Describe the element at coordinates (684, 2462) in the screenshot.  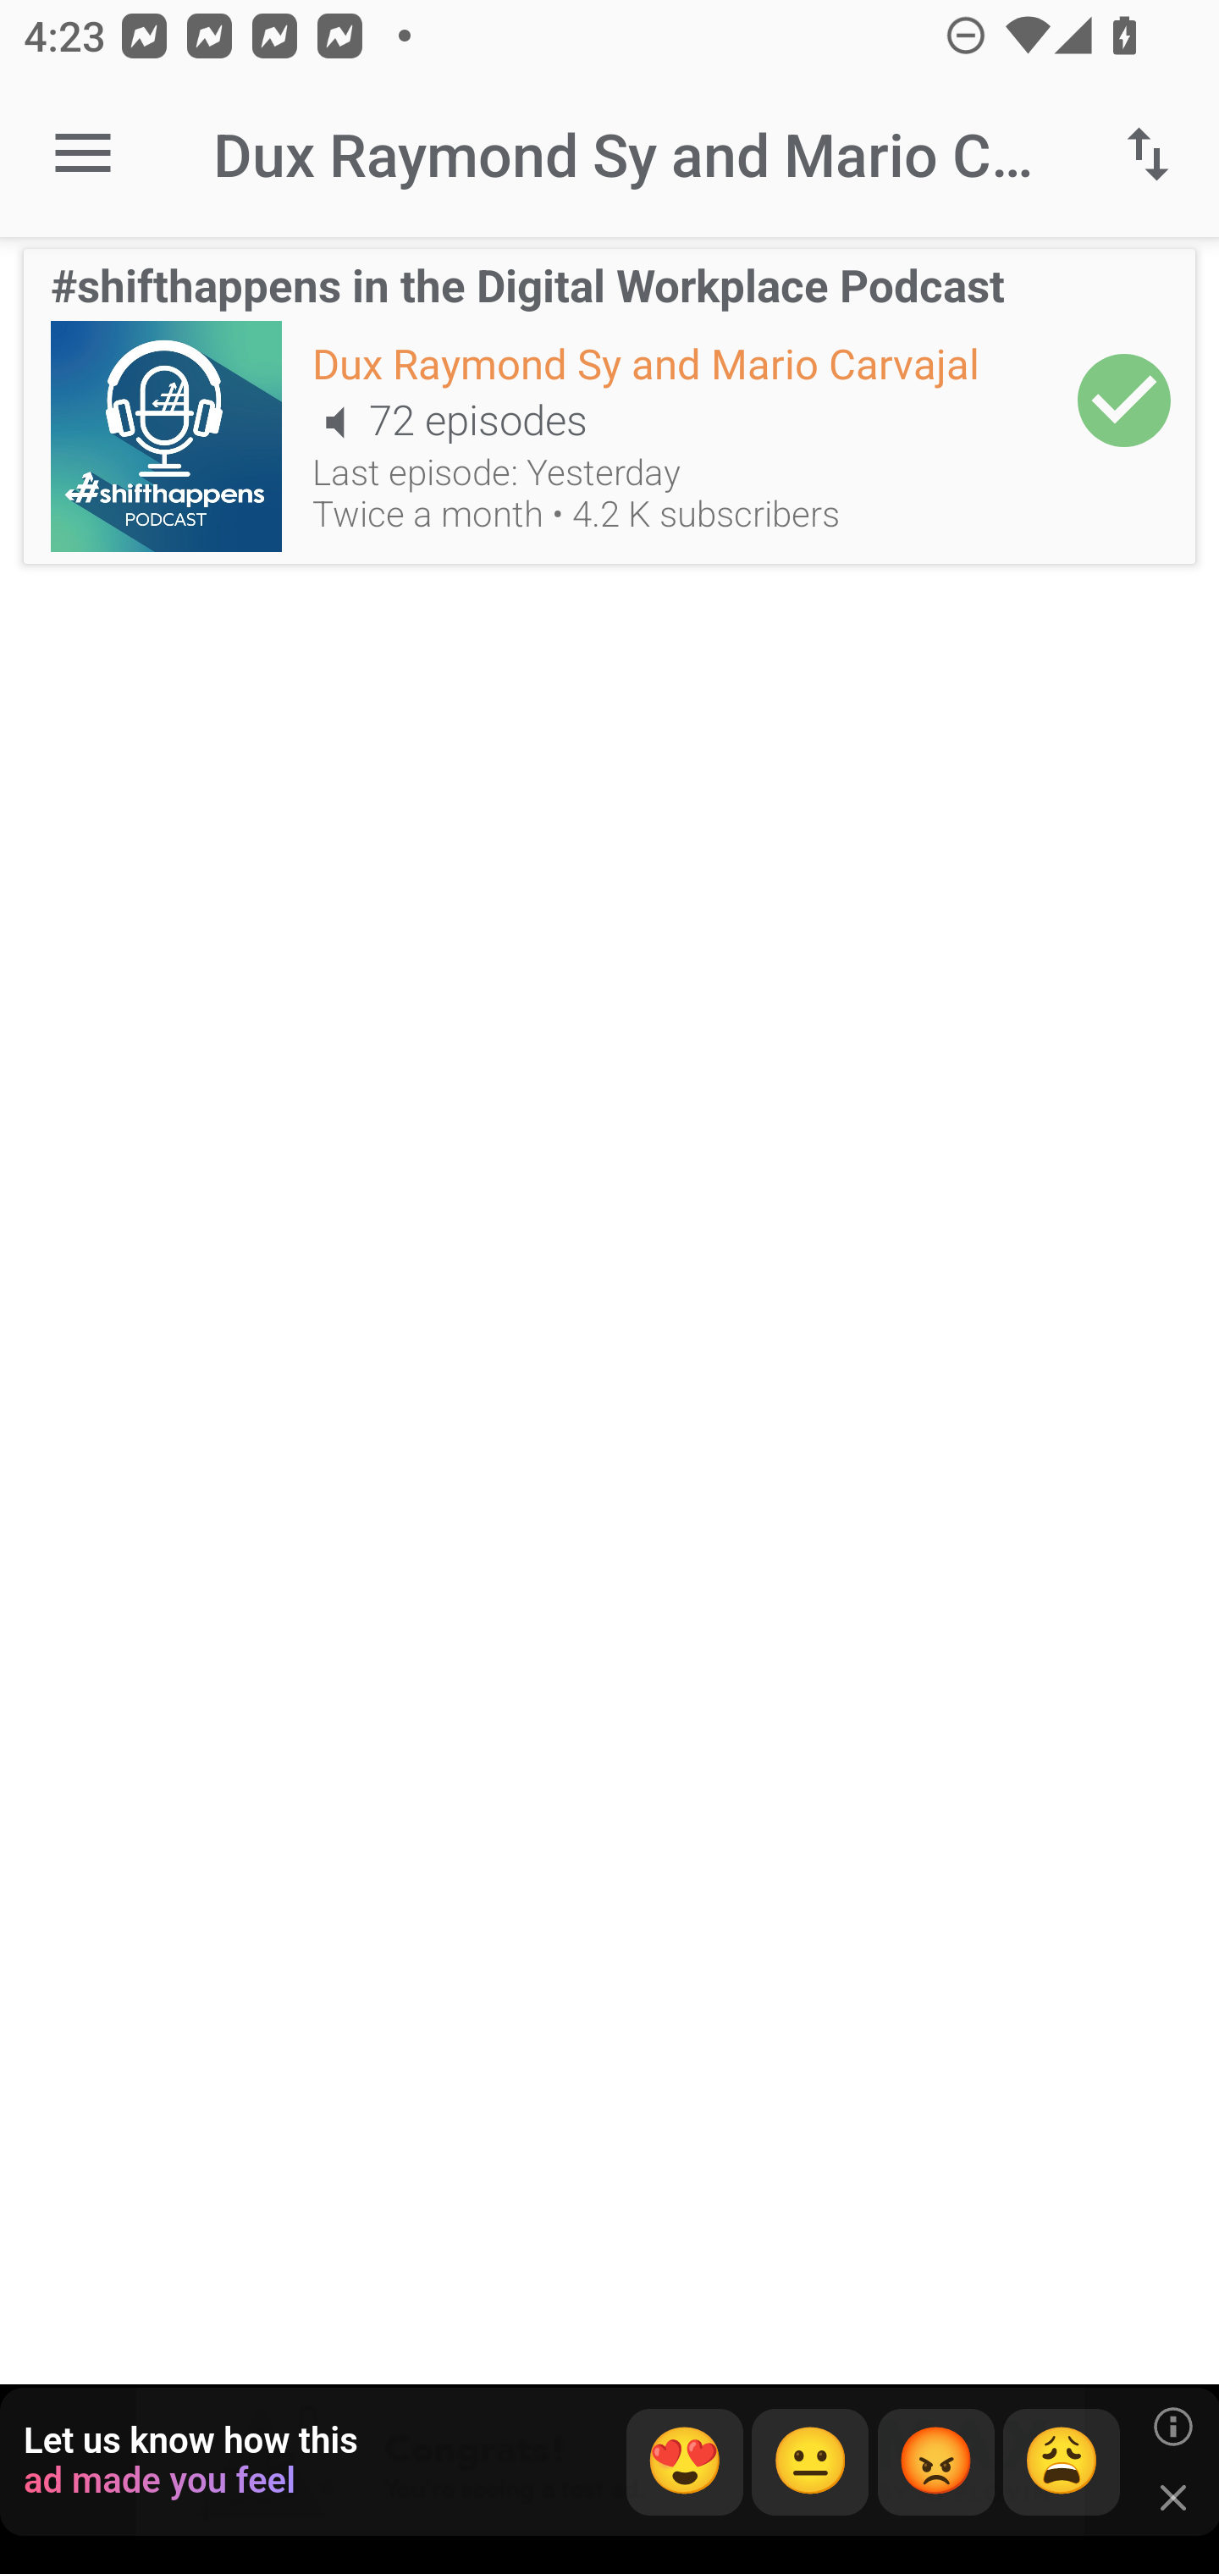
I see `😍` at that location.